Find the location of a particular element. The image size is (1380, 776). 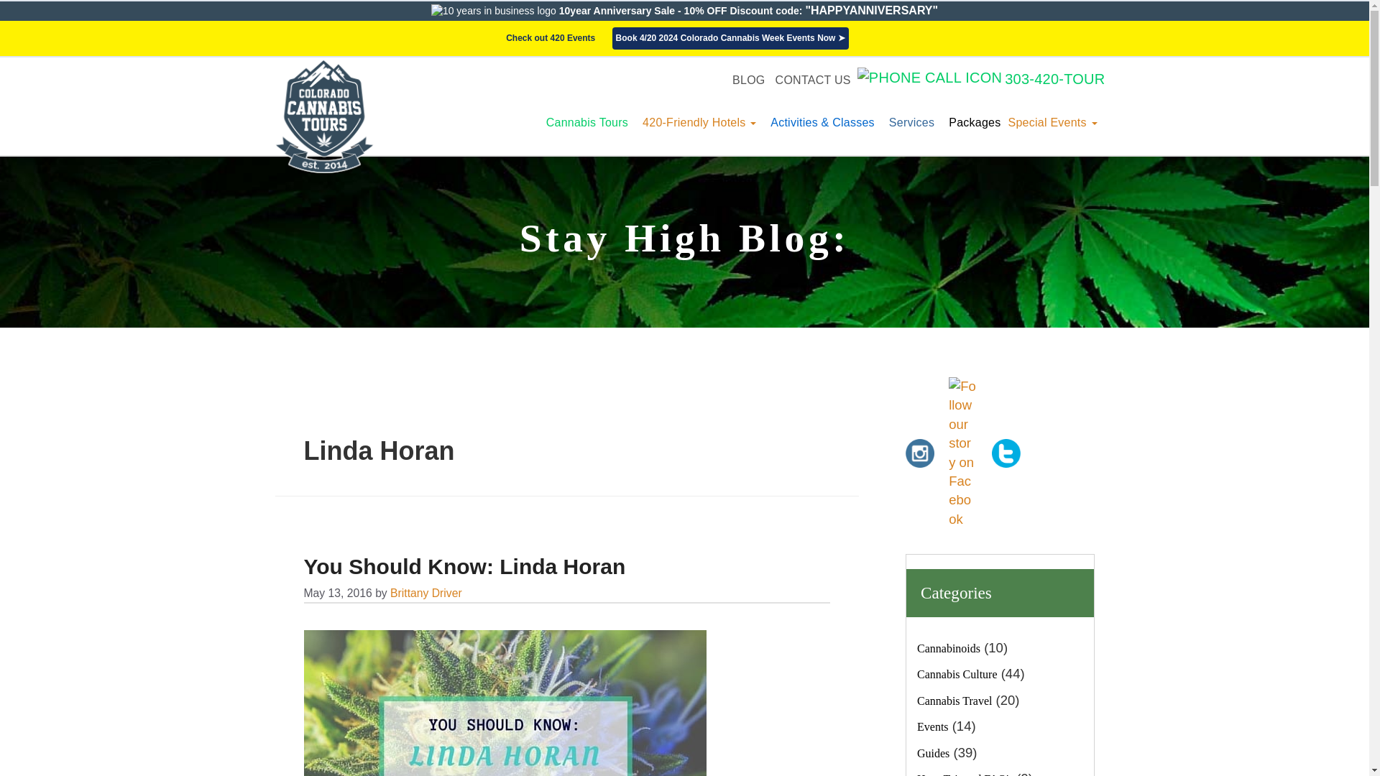

Brittany Driver is located at coordinates (426, 592).